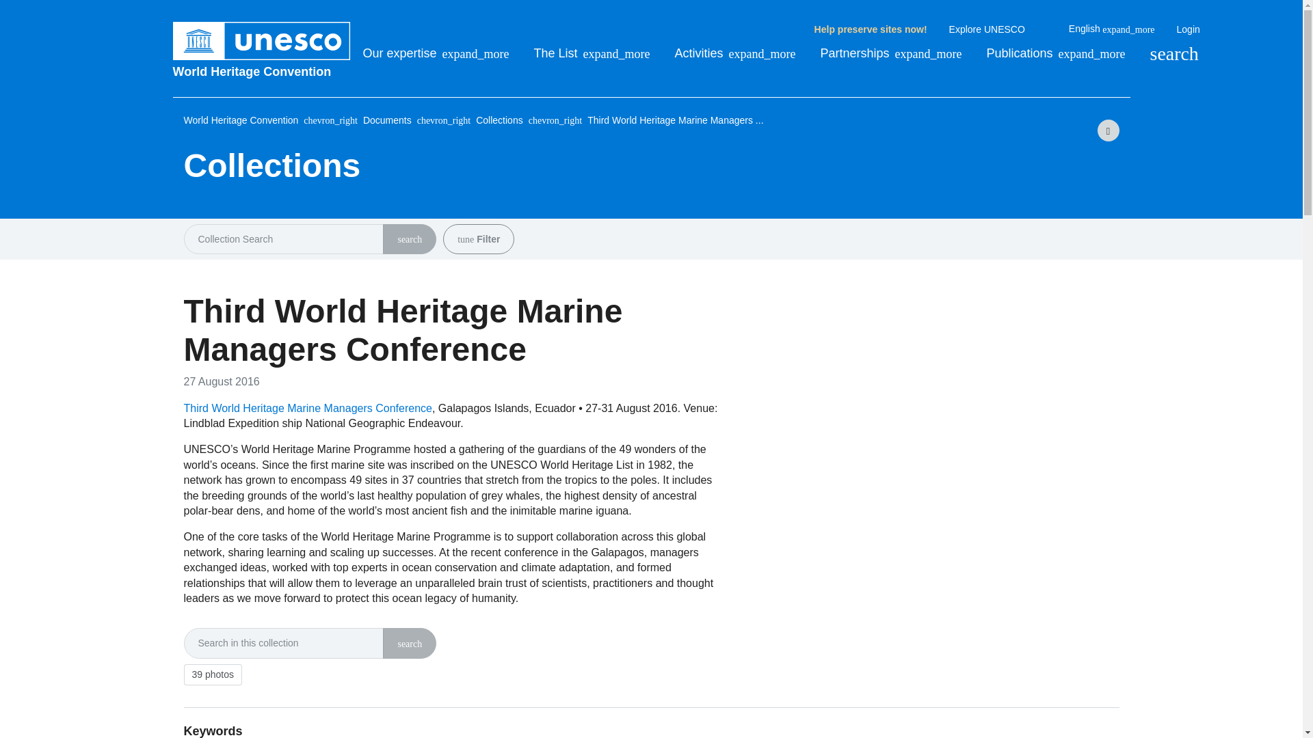 This screenshot has height=738, width=1313. Describe the element at coordinates (465, 239) in the screenshot. I see `Filter your search` at that location.